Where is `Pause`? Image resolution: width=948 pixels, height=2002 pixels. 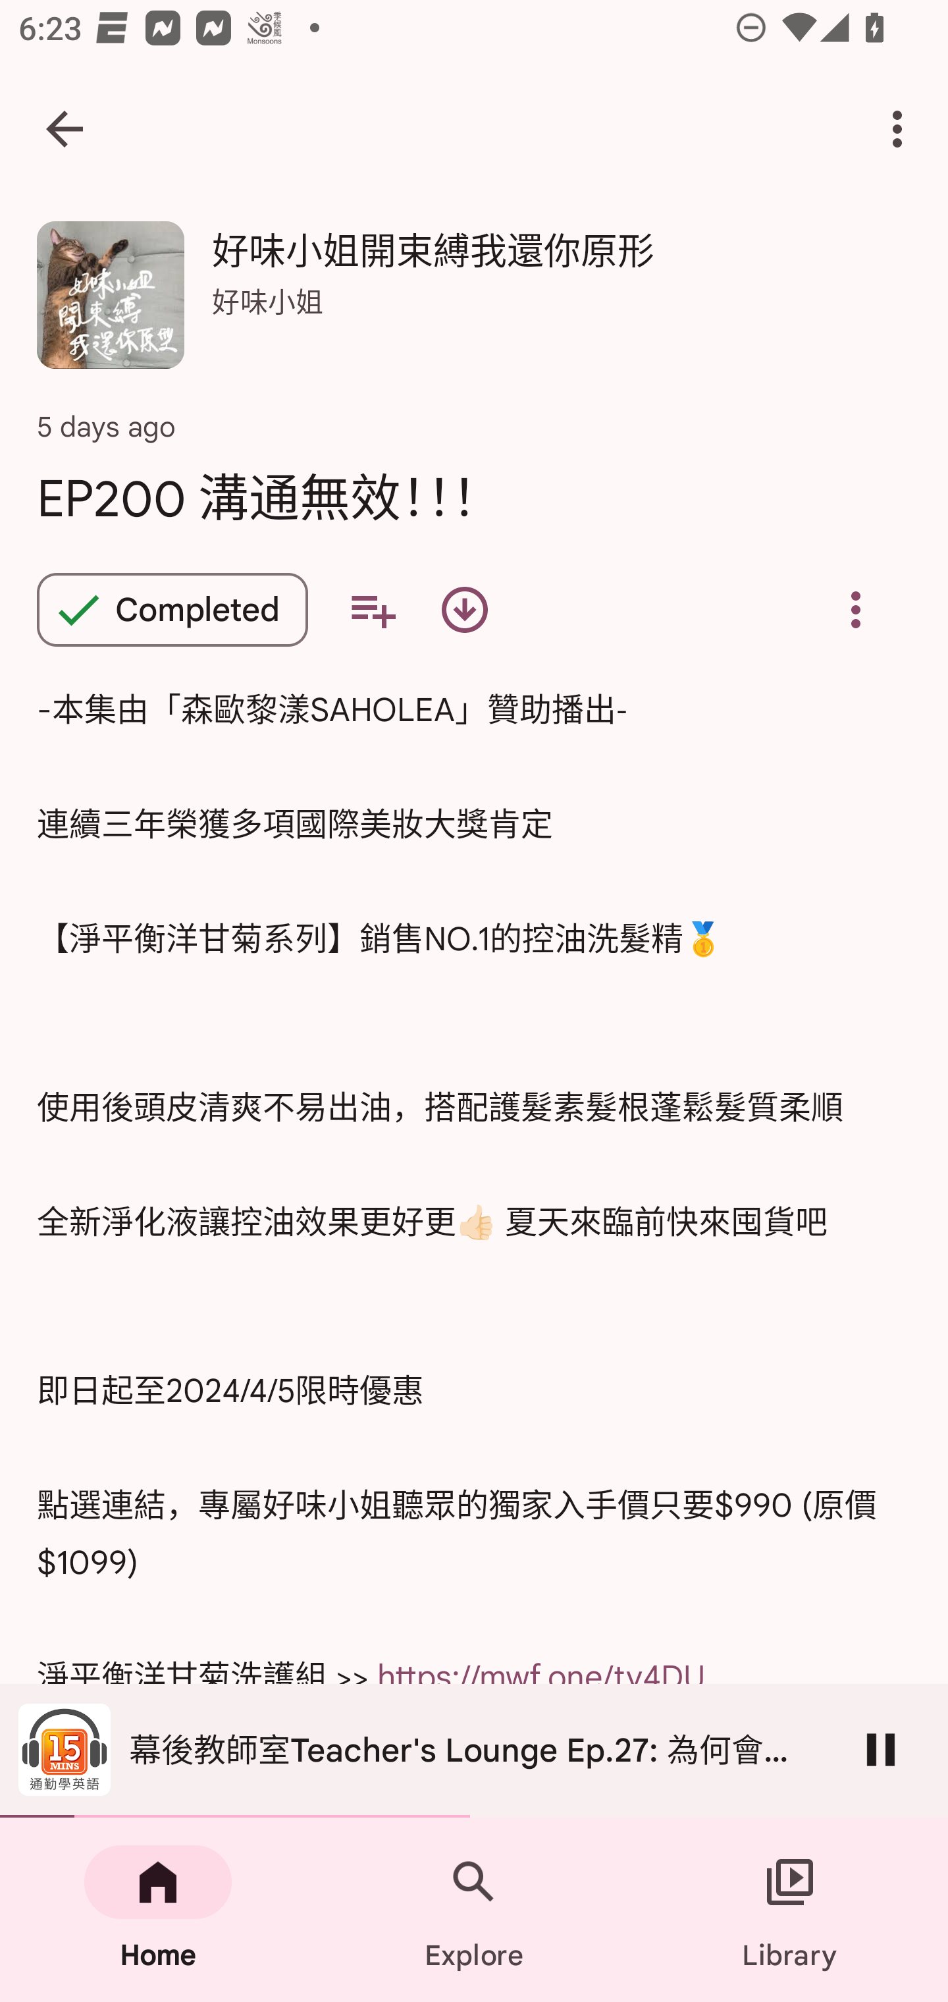
Pause is located at coordinates (881, 1749).